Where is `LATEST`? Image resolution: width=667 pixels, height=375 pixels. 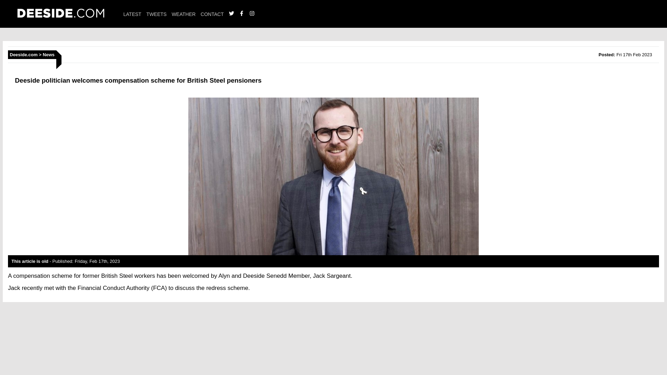 LATEST is located at coordinates (132, 14).